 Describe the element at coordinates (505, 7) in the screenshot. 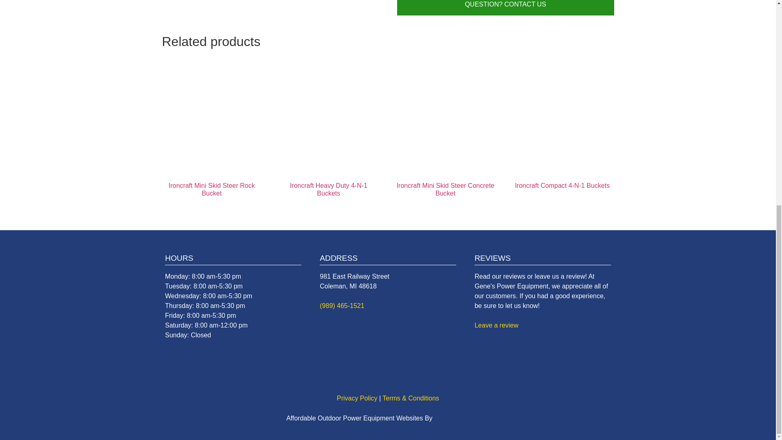

I see `QUESTION? CONTACT US` at that location.